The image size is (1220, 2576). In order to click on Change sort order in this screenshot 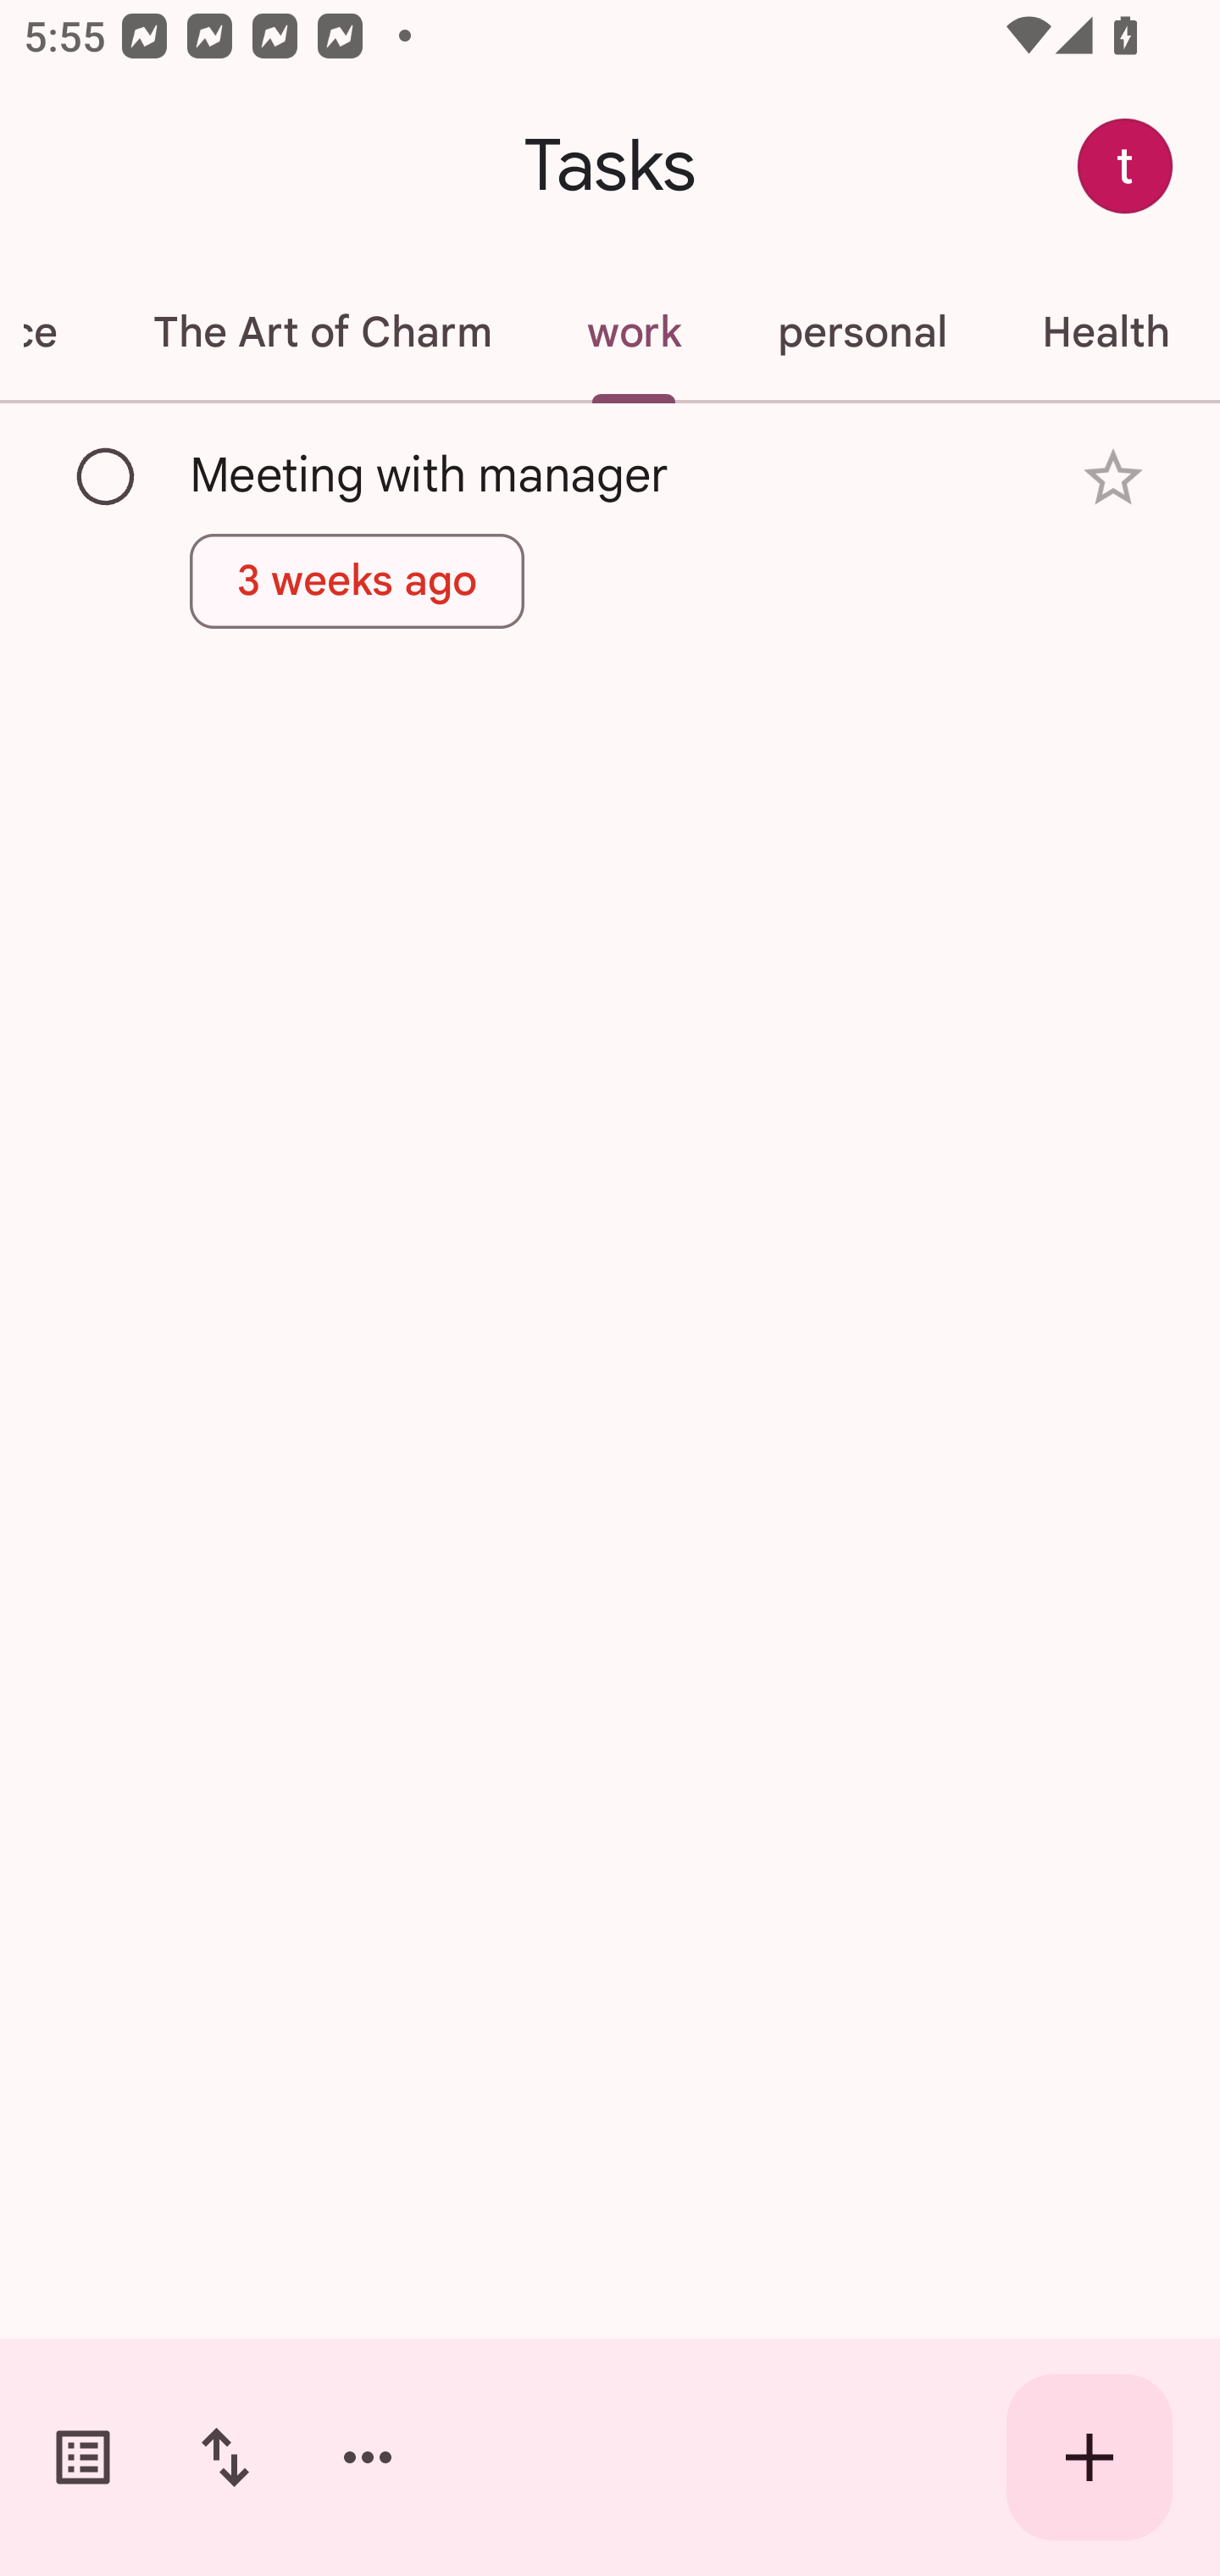, I will do `click(225, 2457)`.